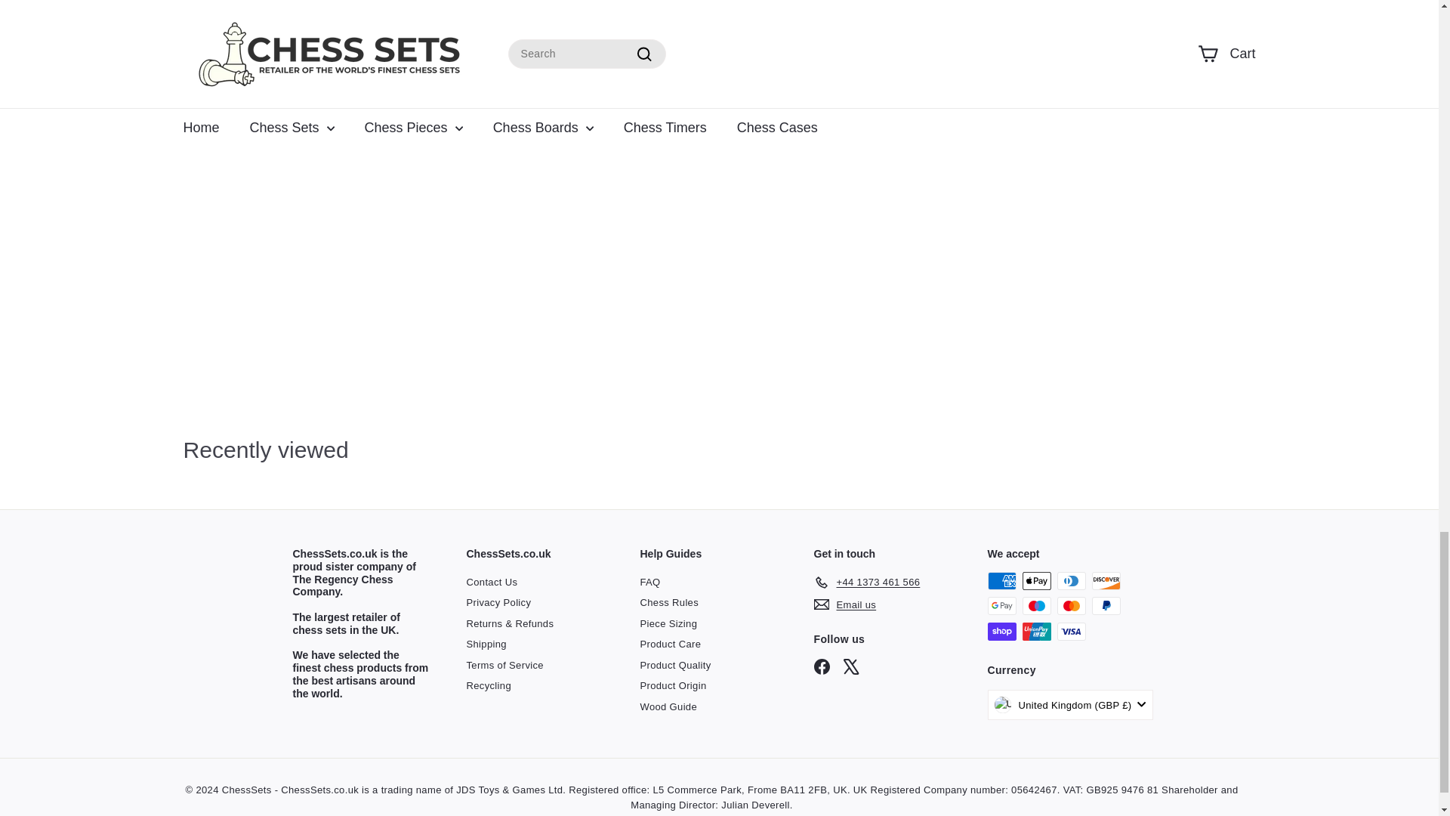 The image size is (1450, 816). I want to click on ChessSets on X, so click(852, 666).